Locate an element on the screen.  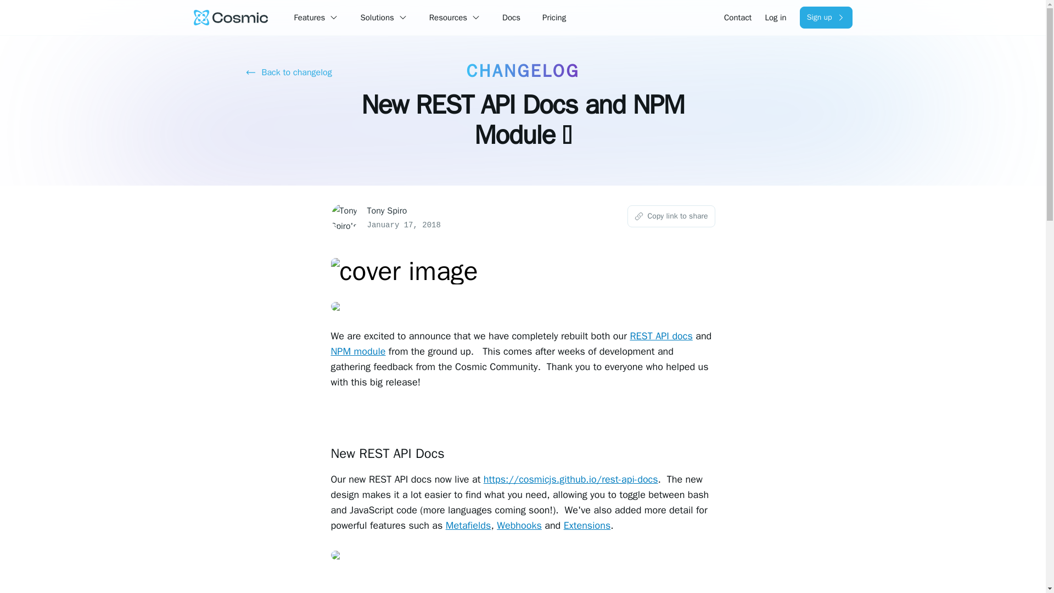
Back to changelog is located at coordinates (289, 72).